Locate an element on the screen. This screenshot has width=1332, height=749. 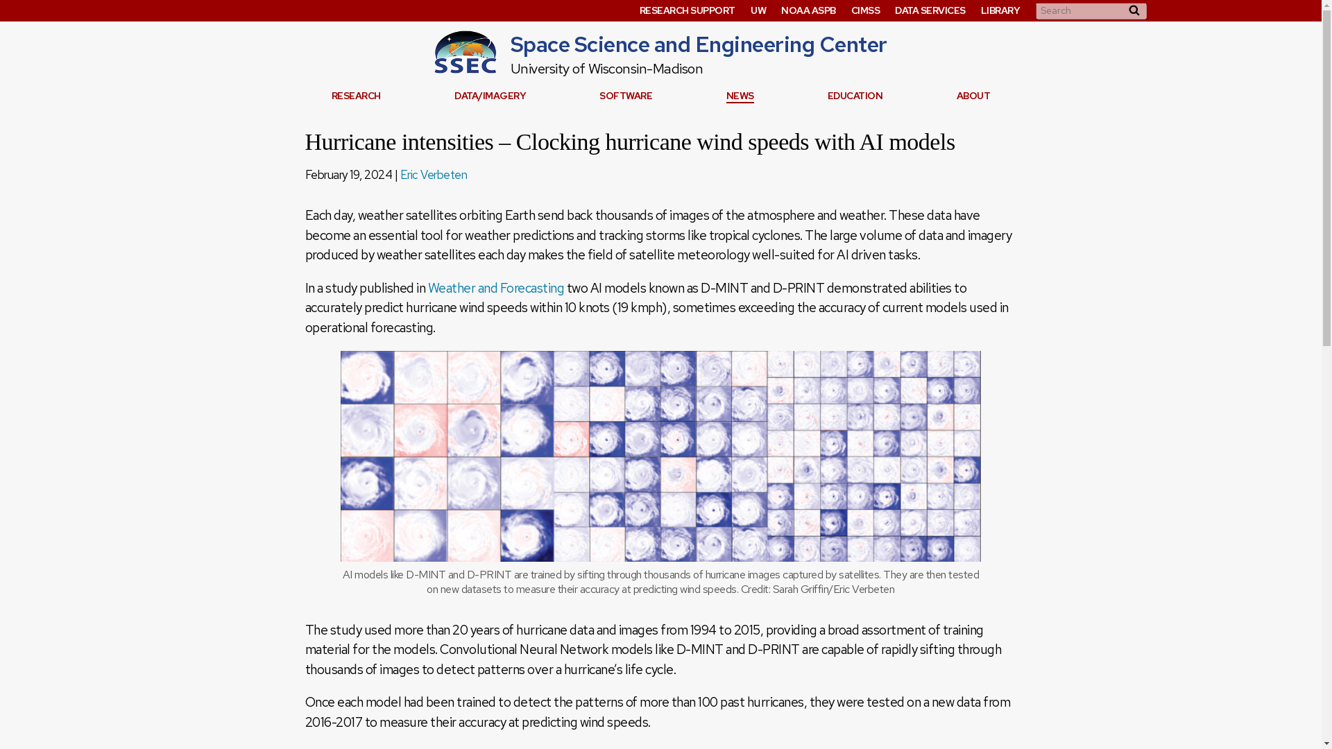
RESEARCH is located at coordinates (357, 96).